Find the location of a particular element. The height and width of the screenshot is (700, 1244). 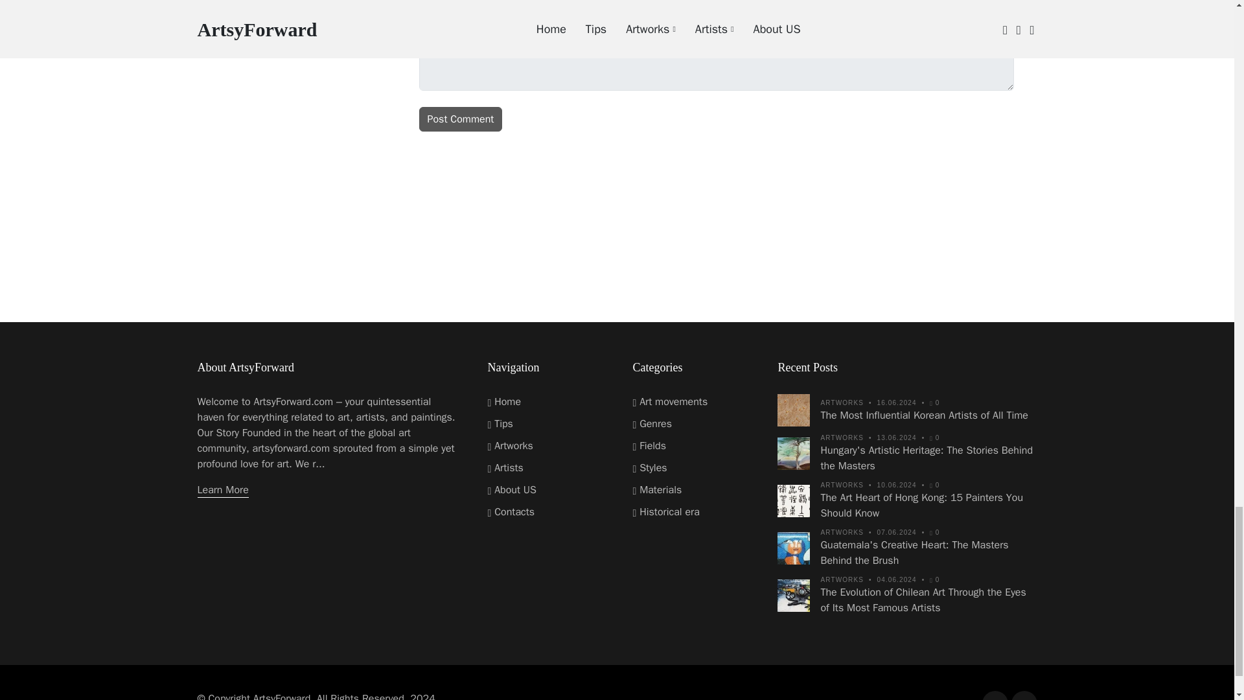

Post Comment is located at coordinates (460, 119).